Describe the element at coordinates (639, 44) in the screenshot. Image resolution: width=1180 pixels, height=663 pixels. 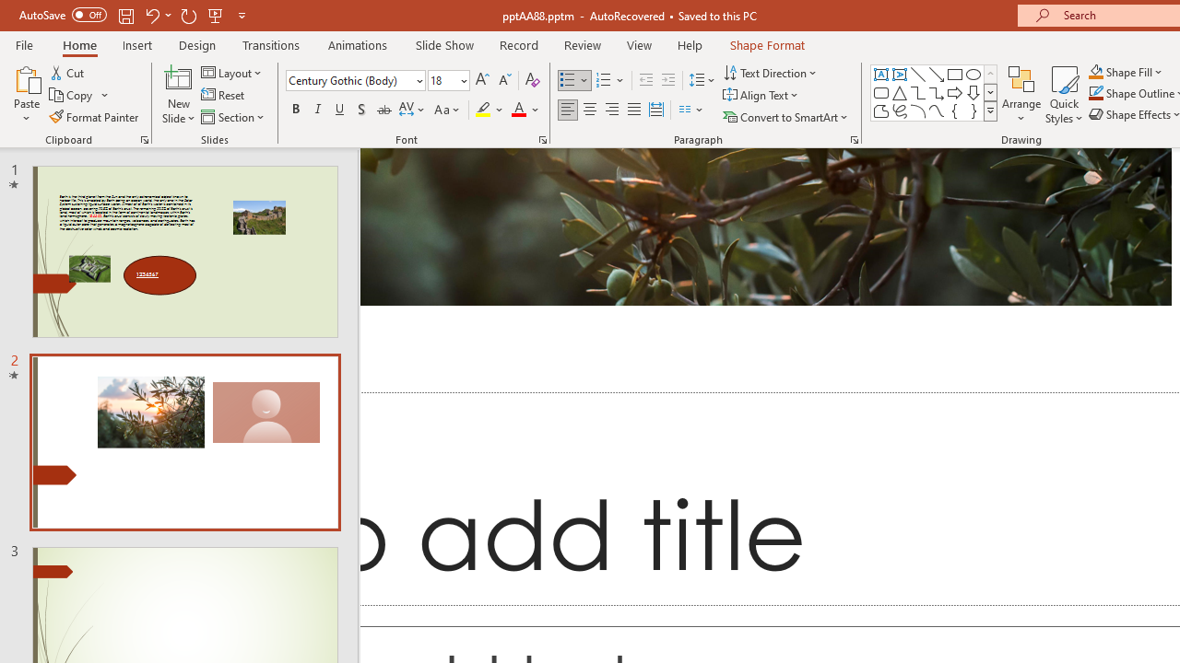
I see `View` at that location.